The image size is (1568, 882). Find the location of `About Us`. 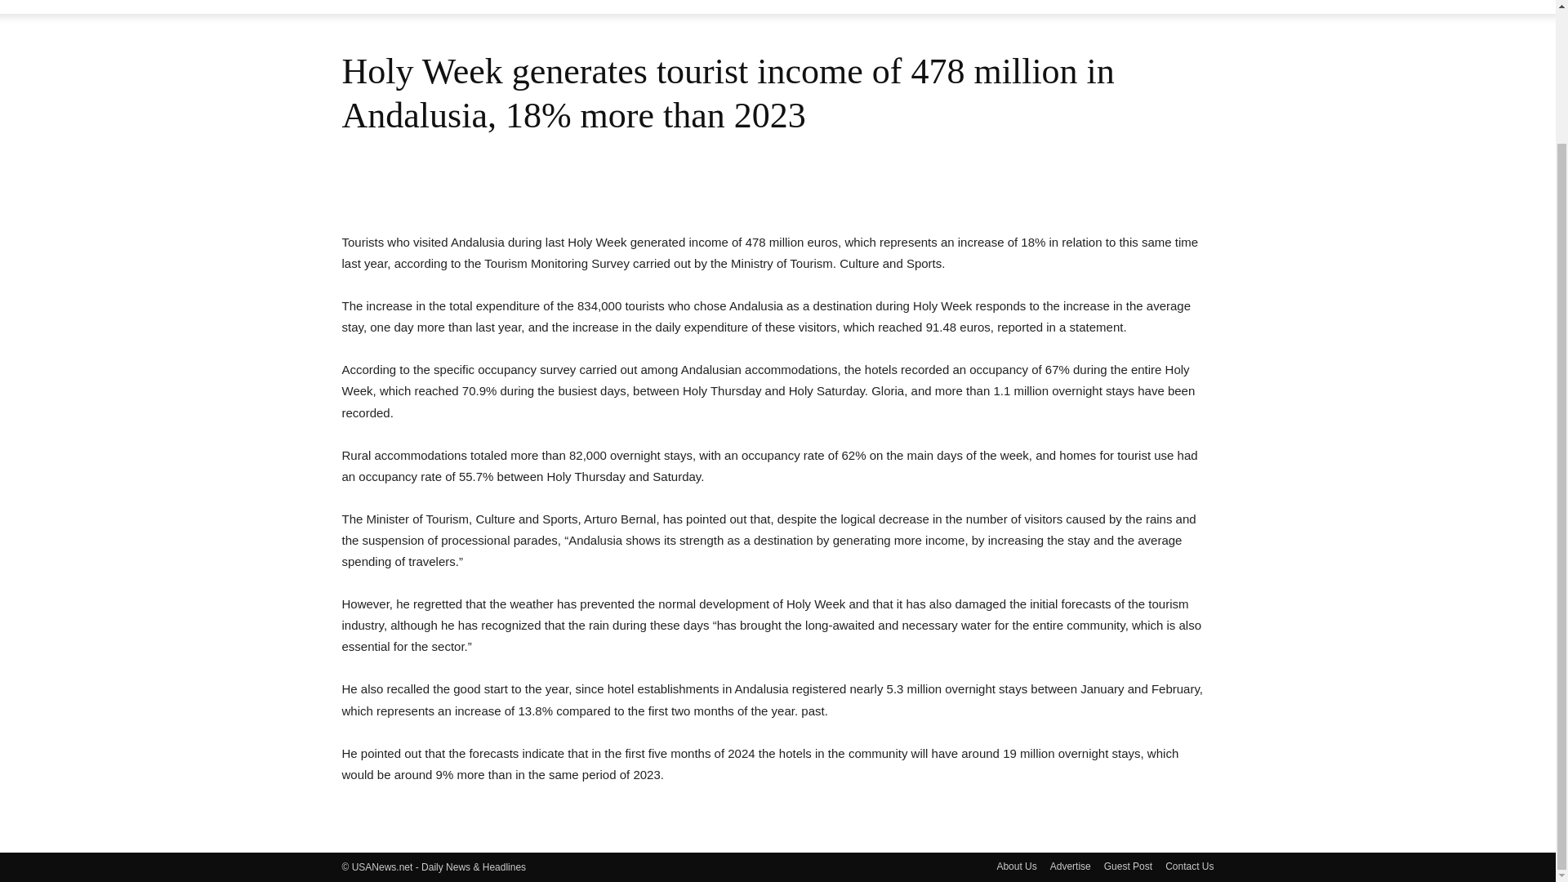

About Us is located at coordinates (1016, 866).